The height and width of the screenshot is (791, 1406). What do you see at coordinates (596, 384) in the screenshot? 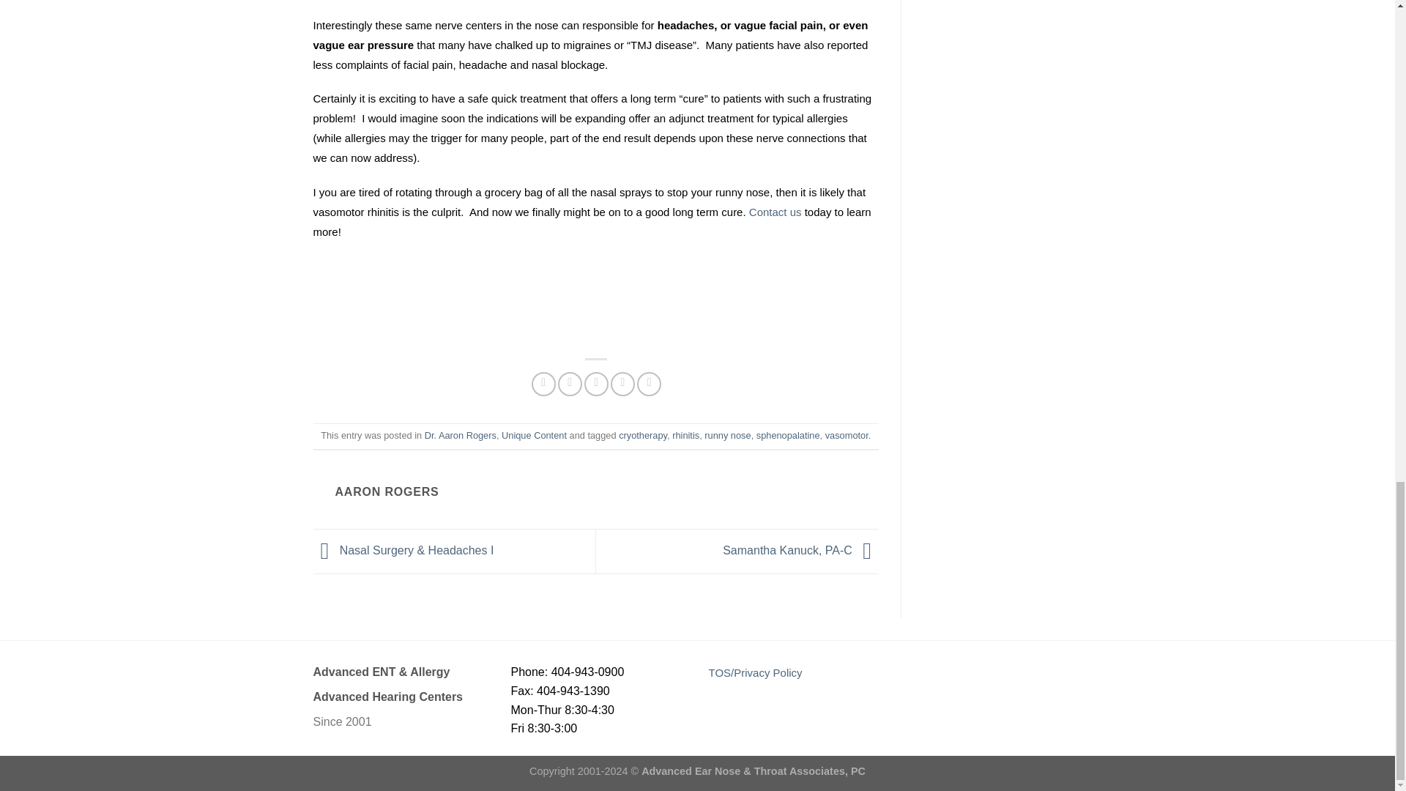
I see `Email to a Friend` at bounding box center [596, 384].